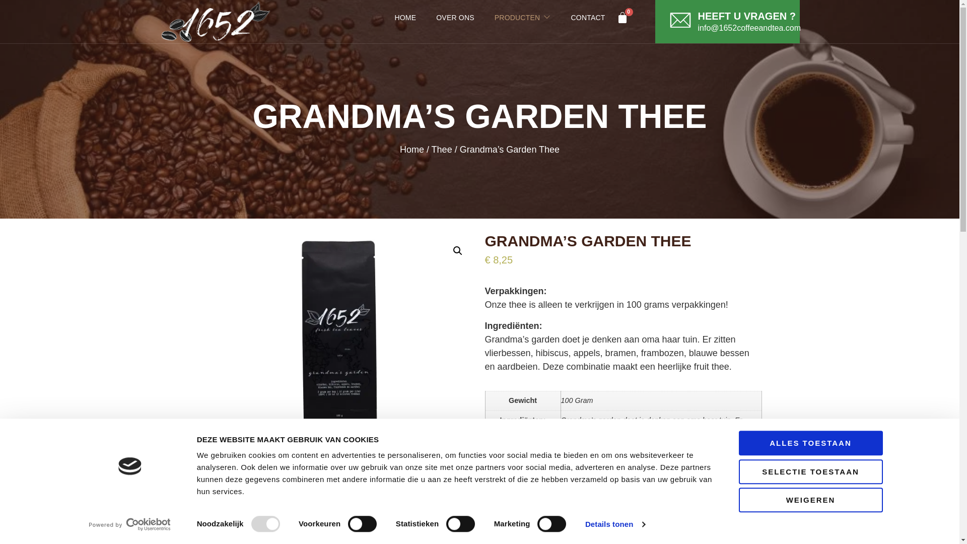 This screenshot has width=967, height=544. Describe the element at coordinates (747, 16) in the screenshot. I see `HEEFT U VRAGEN ?` at that location.